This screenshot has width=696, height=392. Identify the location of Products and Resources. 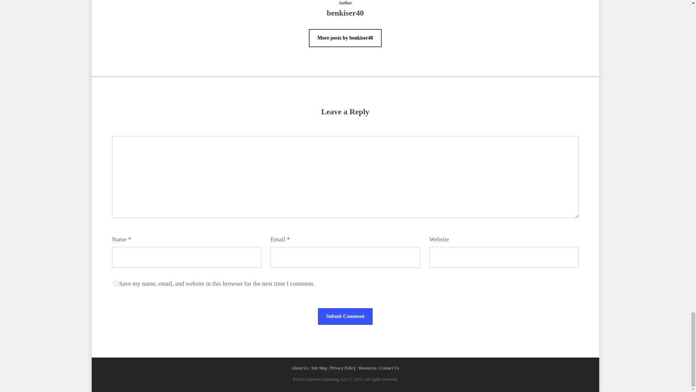
(368, 368).